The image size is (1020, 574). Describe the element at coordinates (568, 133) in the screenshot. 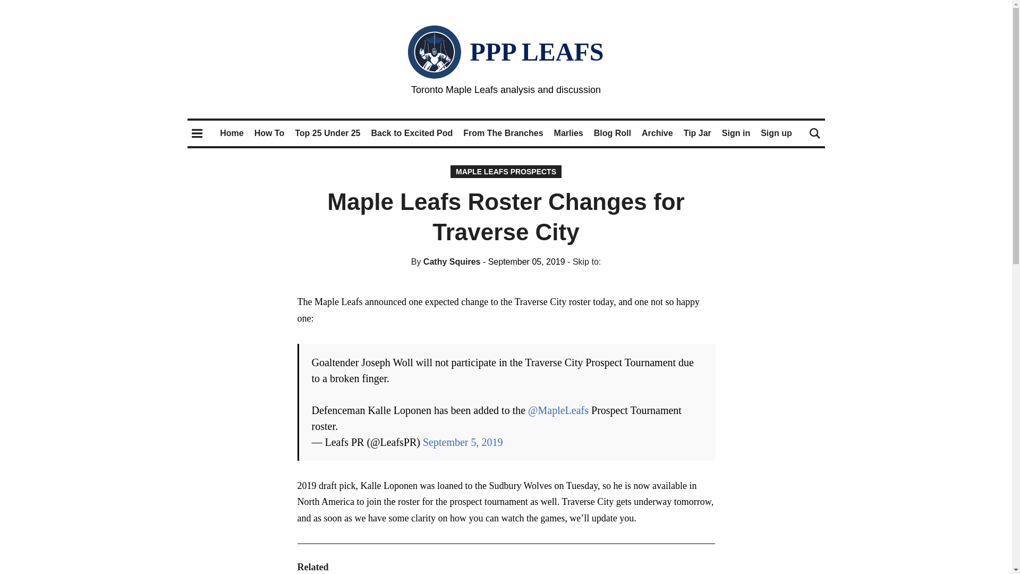

I see `Marlies` at that location.